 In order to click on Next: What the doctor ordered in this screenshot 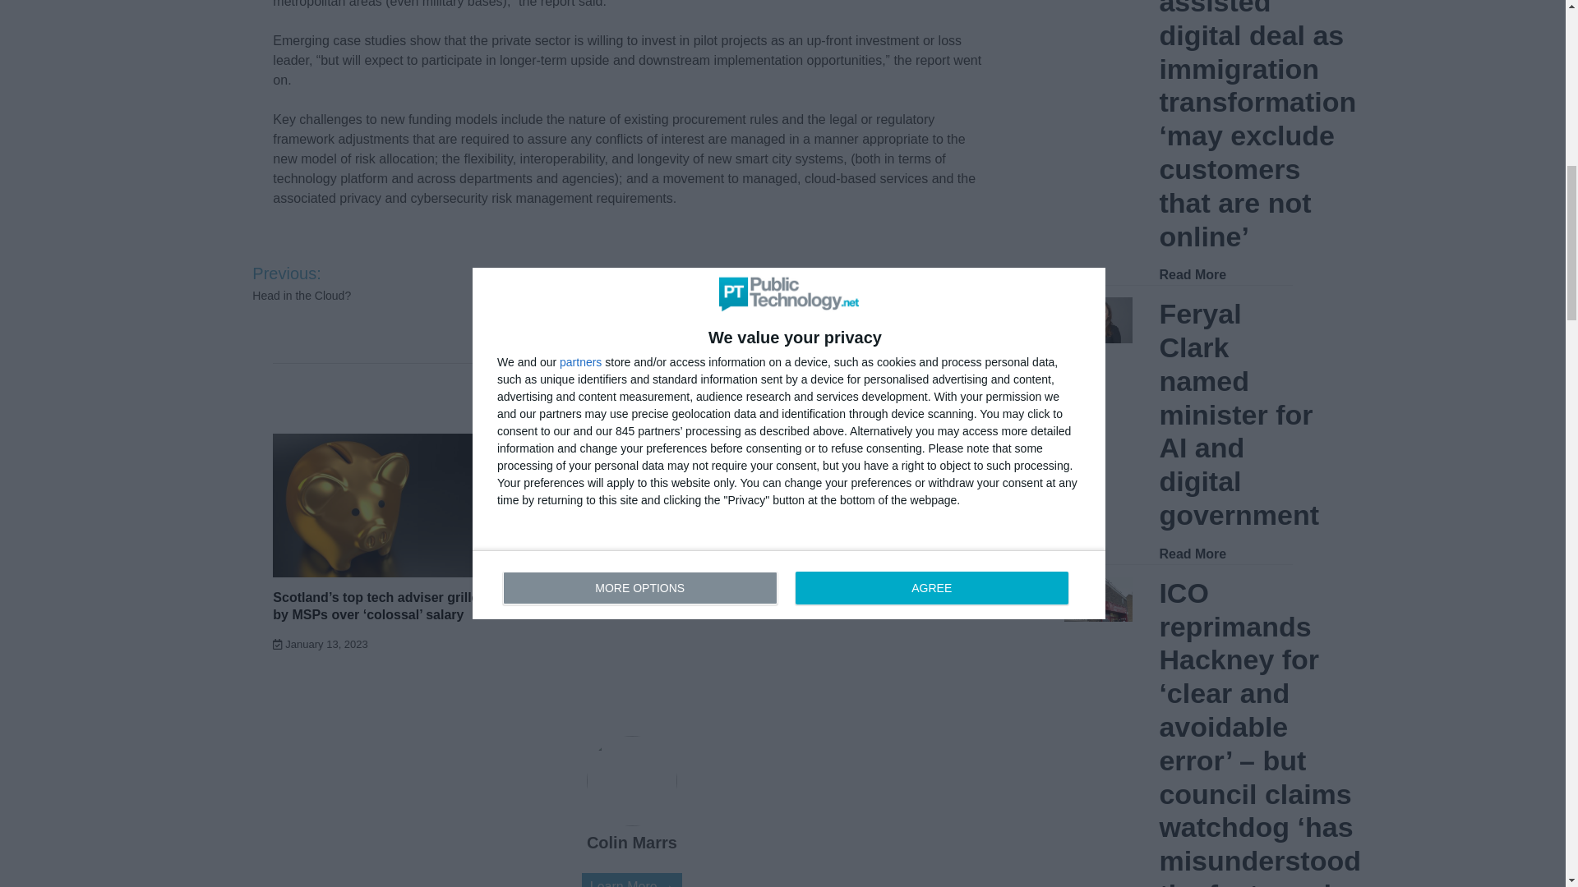, I will do `click(927, 283)`.